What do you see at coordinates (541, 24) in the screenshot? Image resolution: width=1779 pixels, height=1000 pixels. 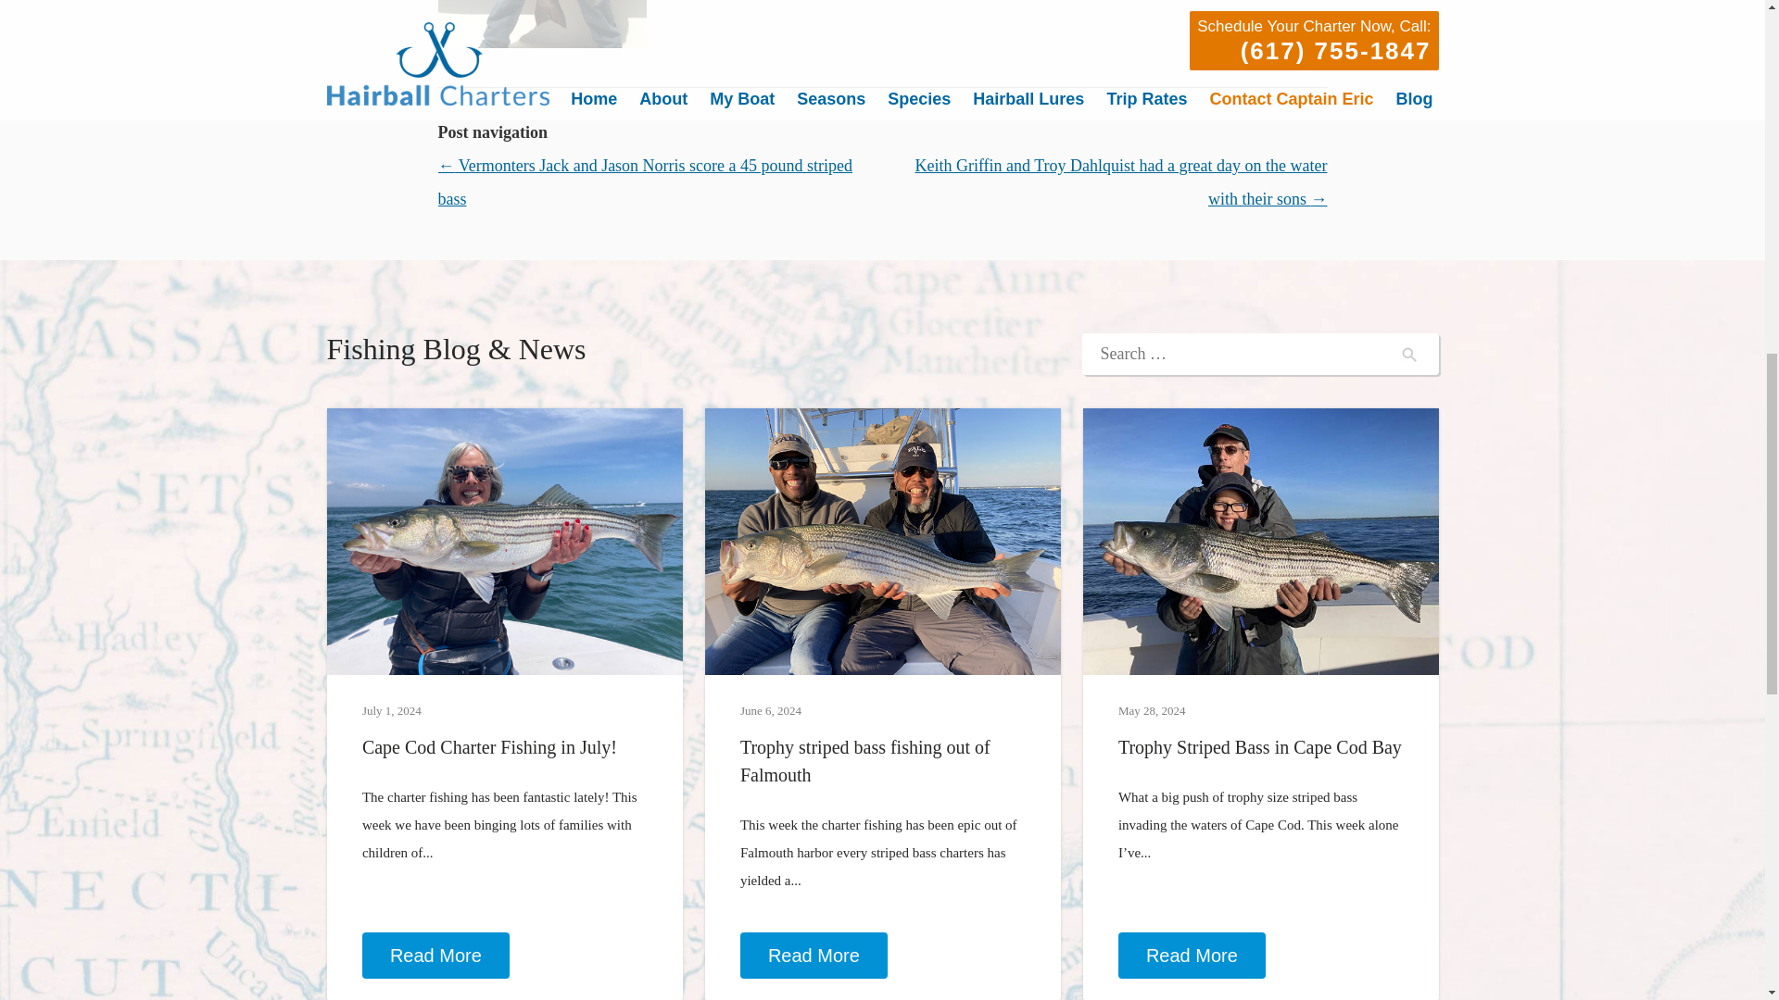 I see `jason Norris and his 46 pound striped bass` at bounding box center [541, 24].